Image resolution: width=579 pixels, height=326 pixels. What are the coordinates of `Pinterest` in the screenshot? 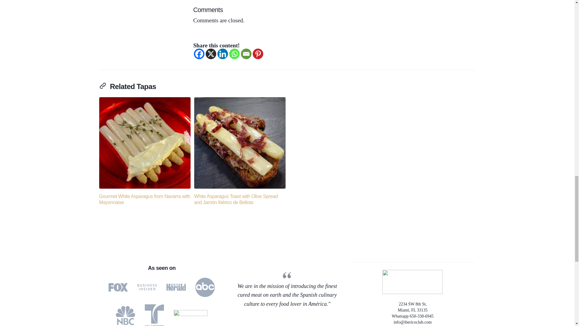 It's located at (258, 54).